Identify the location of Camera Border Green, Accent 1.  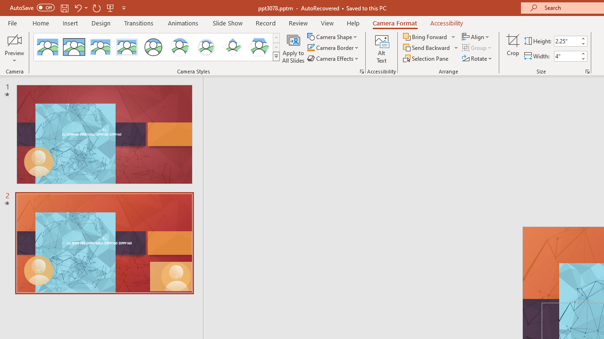
(310, 48).